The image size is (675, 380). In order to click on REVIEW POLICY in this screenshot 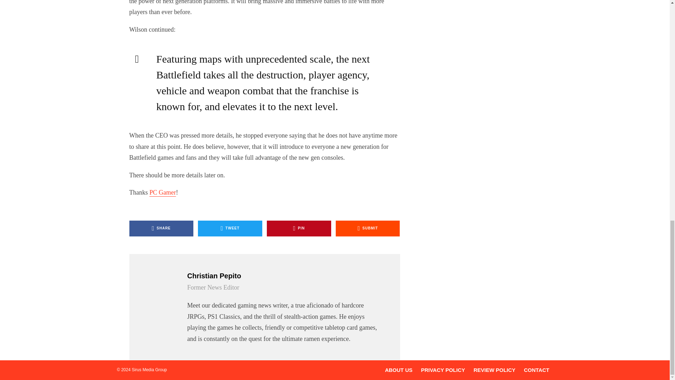, I will do `click(494, 370)`.